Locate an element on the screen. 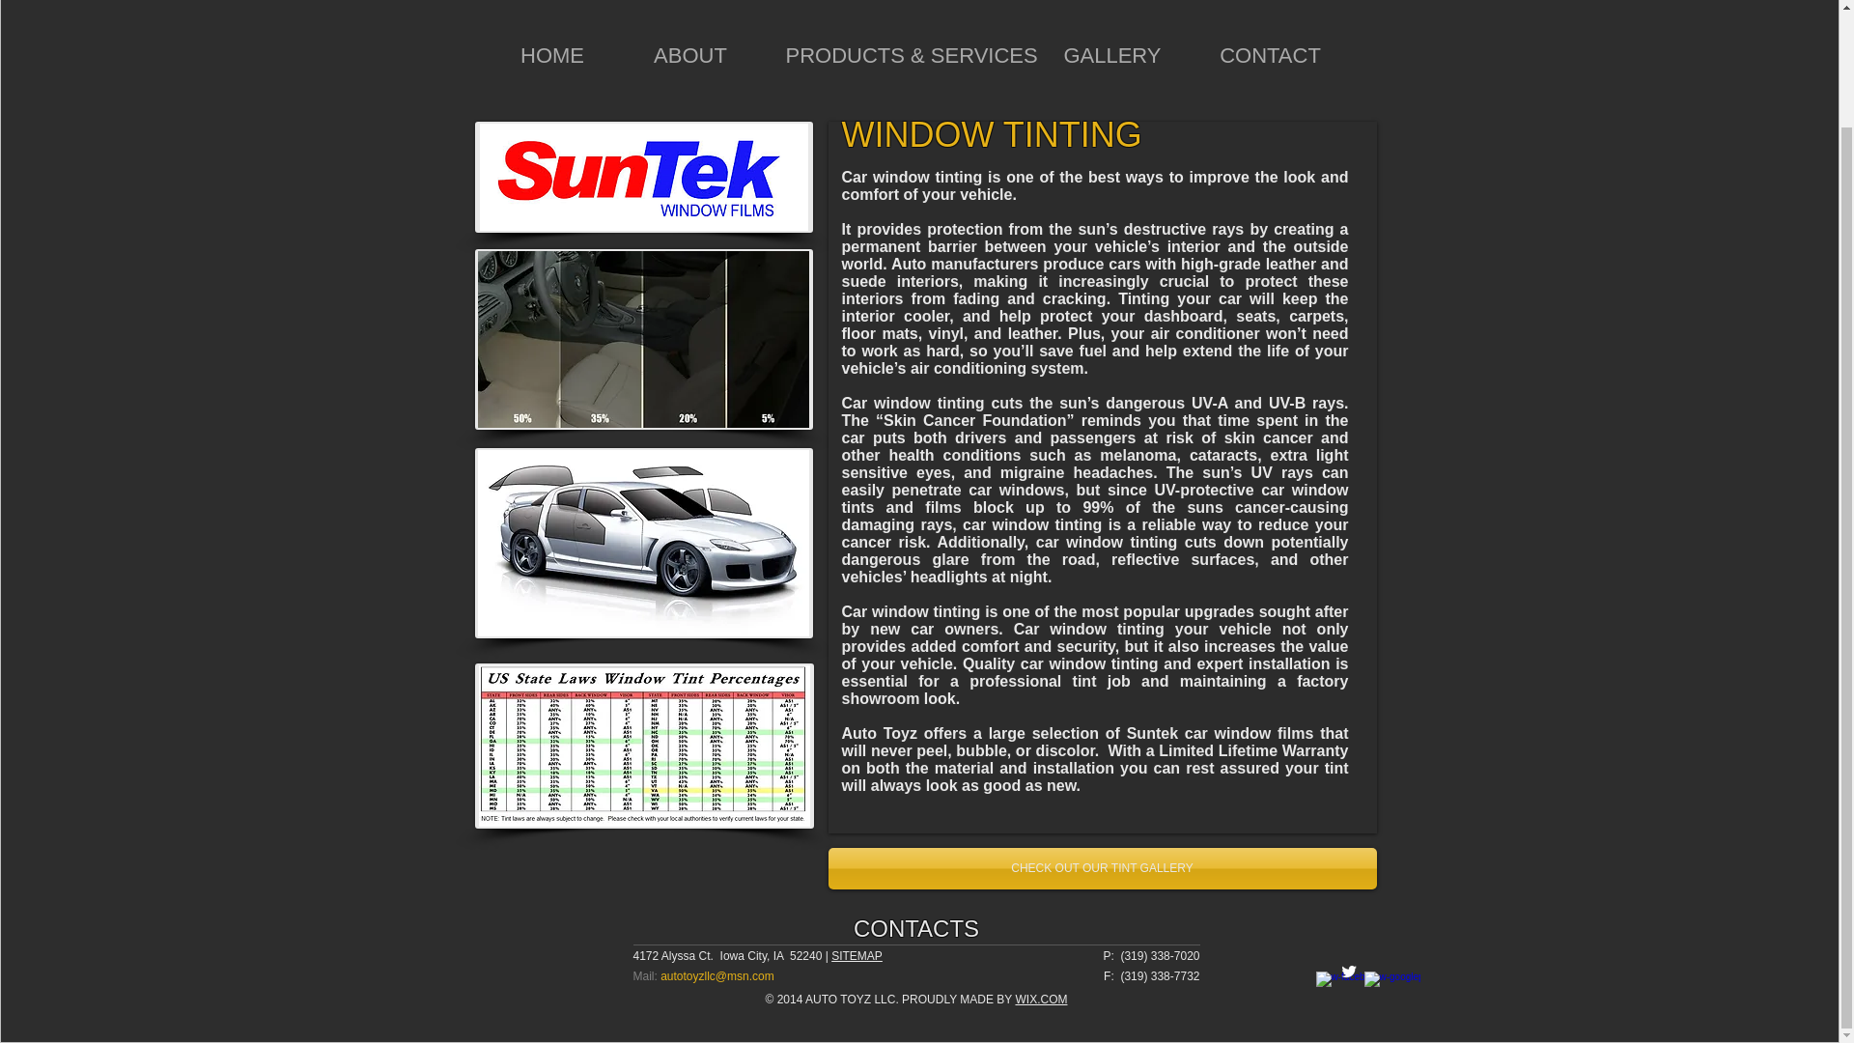 This screenshot has width=1854, height=1043. Window Tint Shades.jpg 2015-3-2-13:20:45 is located at coordinates (643, 339).